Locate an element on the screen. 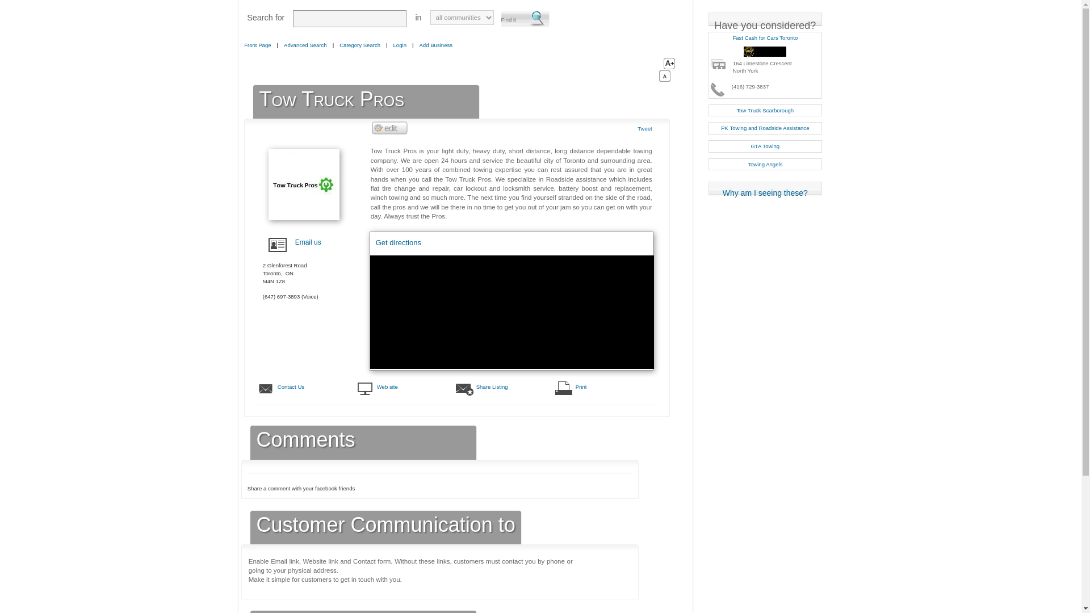 This screenshot has width=1090, height=613. Print details of this listing is located at coordinates (613, 387).